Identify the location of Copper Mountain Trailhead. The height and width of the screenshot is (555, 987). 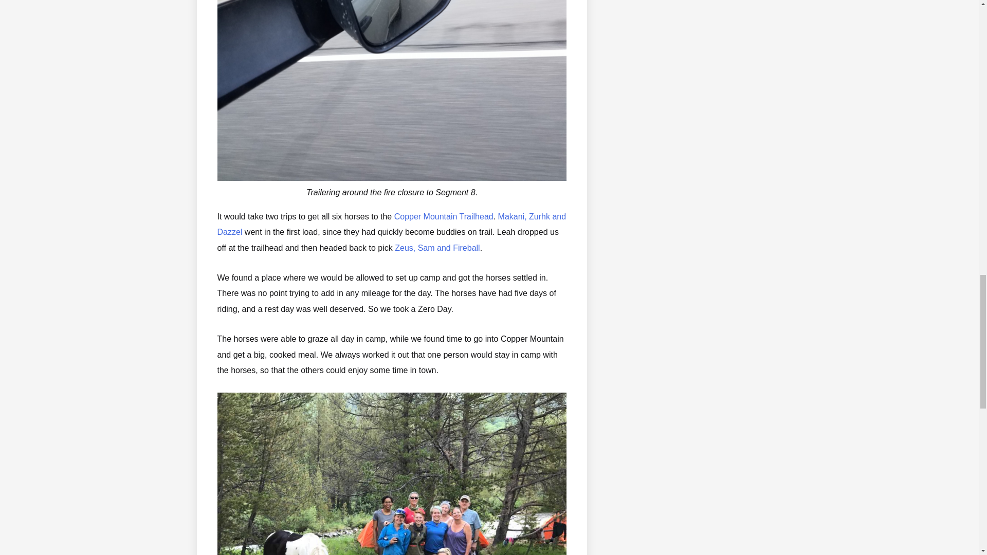
(444, 216).